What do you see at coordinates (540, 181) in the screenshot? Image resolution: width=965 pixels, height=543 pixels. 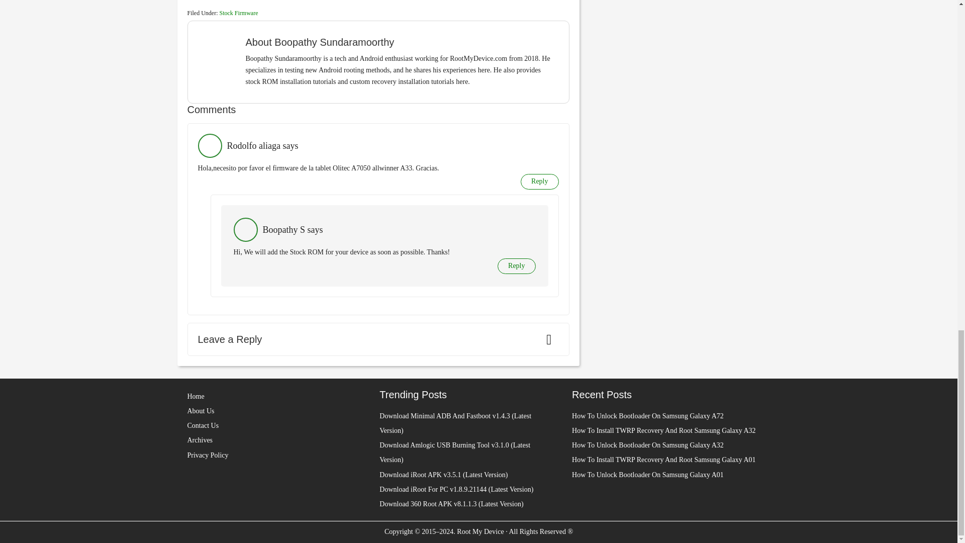 I see `Reply` at bounding box center [540, 181].